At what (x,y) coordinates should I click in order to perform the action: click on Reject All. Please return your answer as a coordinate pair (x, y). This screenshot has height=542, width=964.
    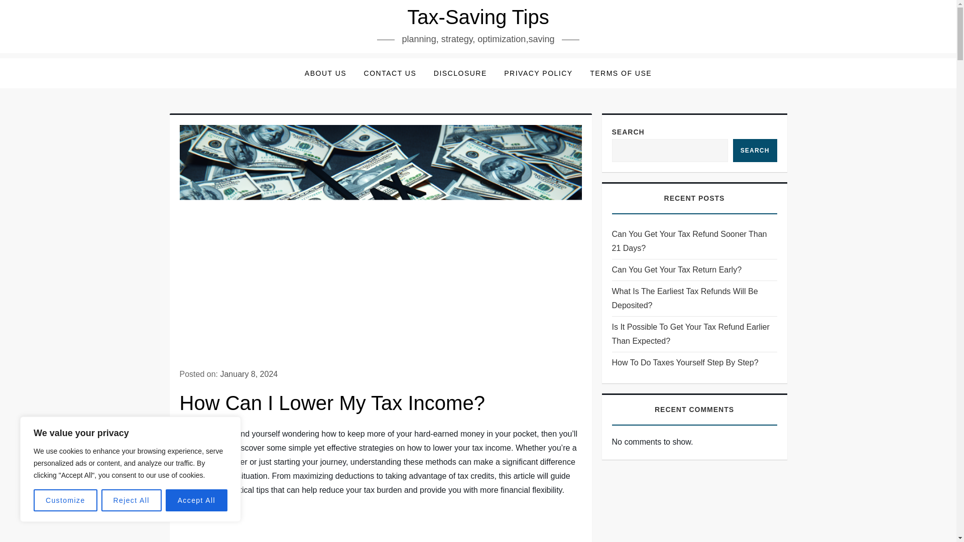
    Looking at the image, I should click on (132, 500).